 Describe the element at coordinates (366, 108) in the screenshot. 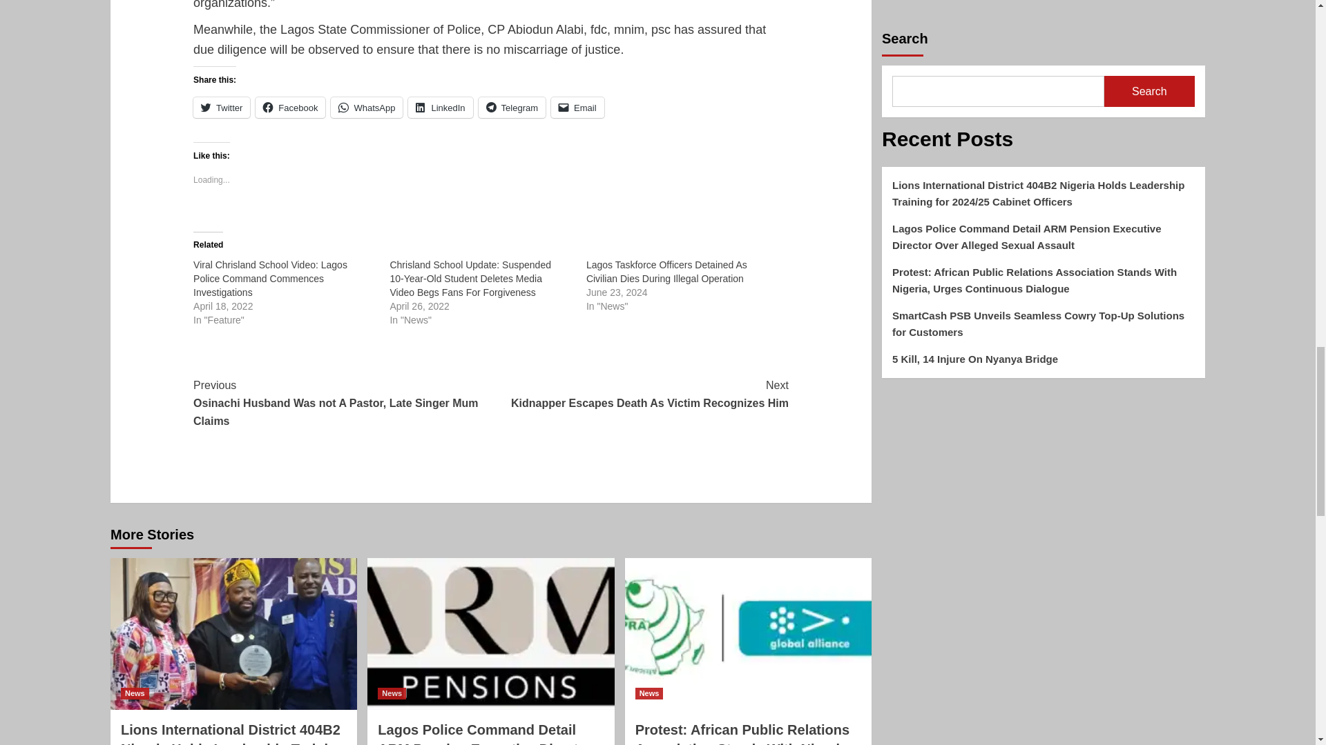

I see `WhatsApp` at that location.